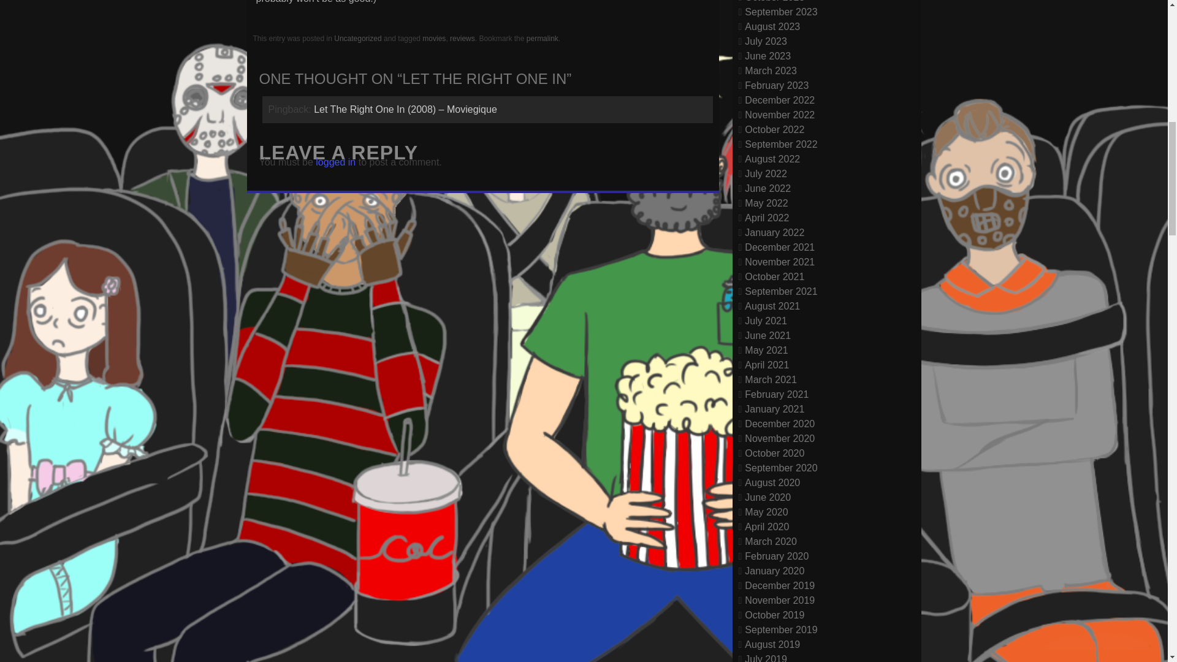  I want to click on movies, so click(434, 39).